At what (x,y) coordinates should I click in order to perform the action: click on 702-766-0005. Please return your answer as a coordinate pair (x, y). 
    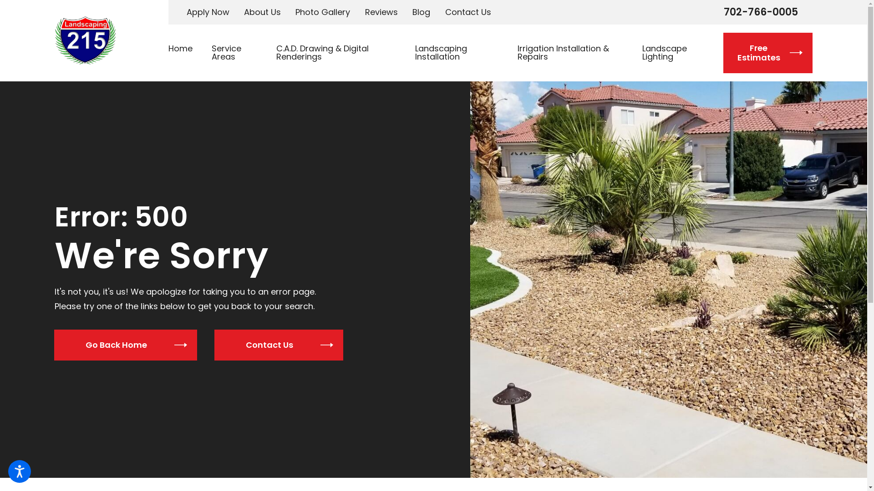
    Looking at the image, I should click on (761, 12).